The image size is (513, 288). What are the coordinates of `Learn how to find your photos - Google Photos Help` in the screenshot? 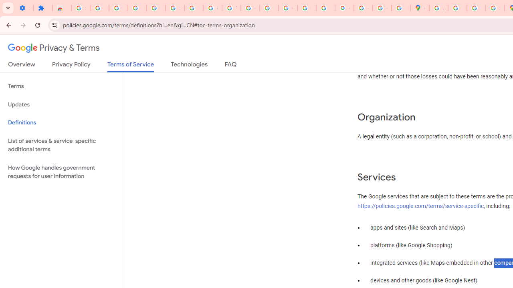 It's located at (137, 8).